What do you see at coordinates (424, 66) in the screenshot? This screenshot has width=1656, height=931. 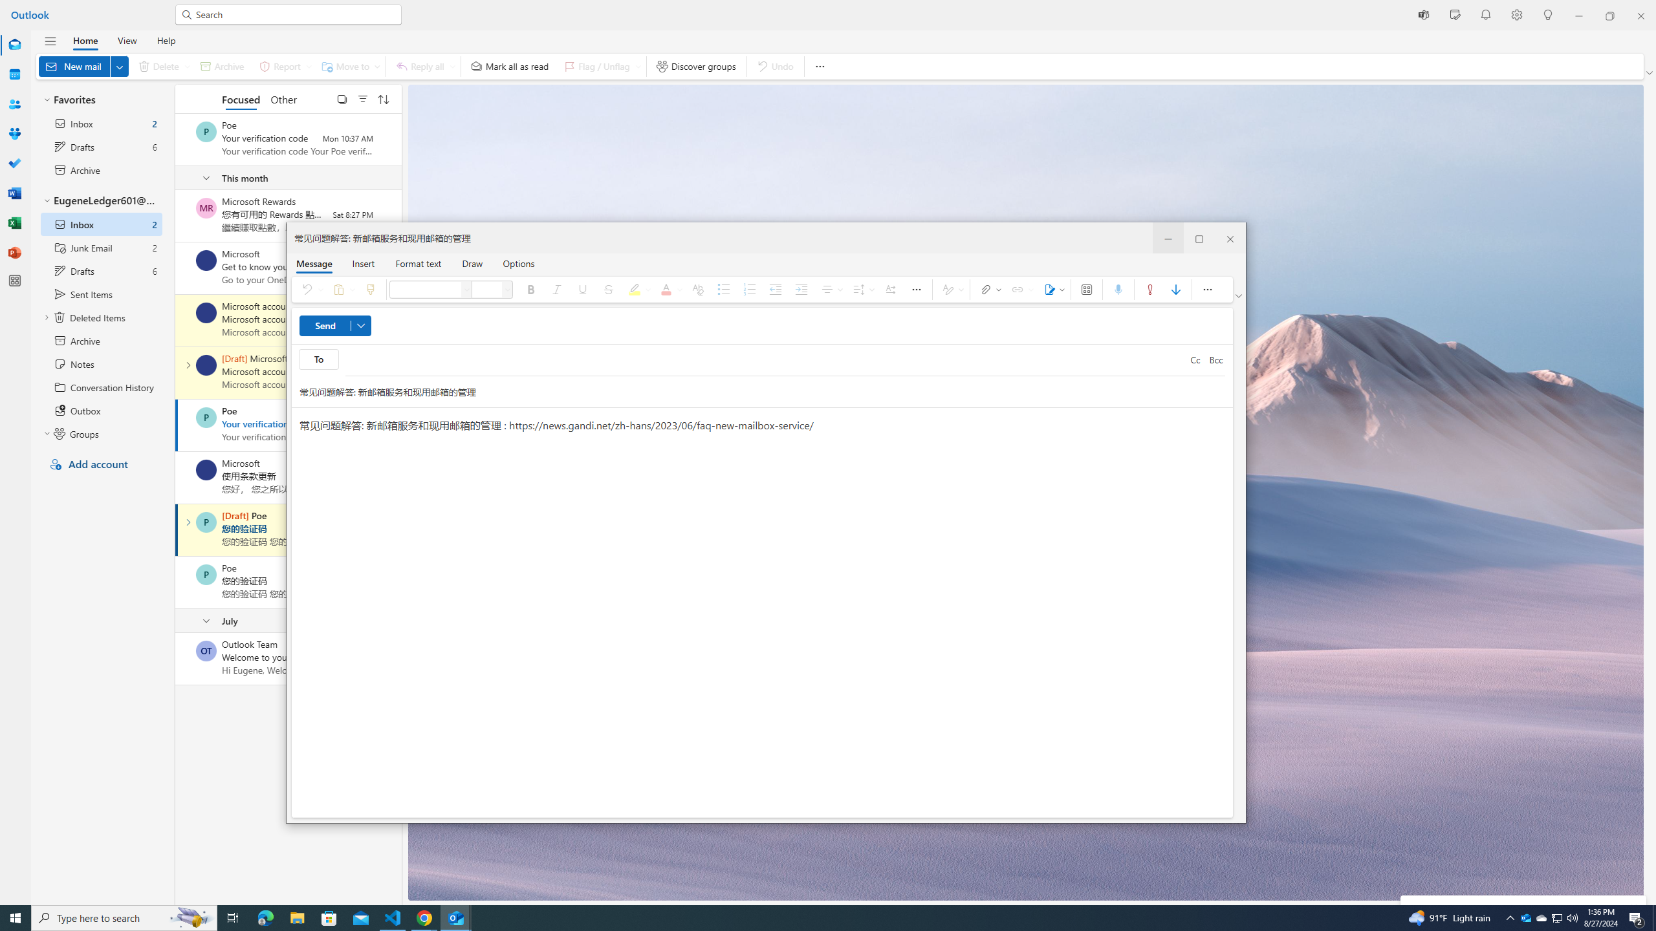 I see `Help` at bounding box center [424, 66].